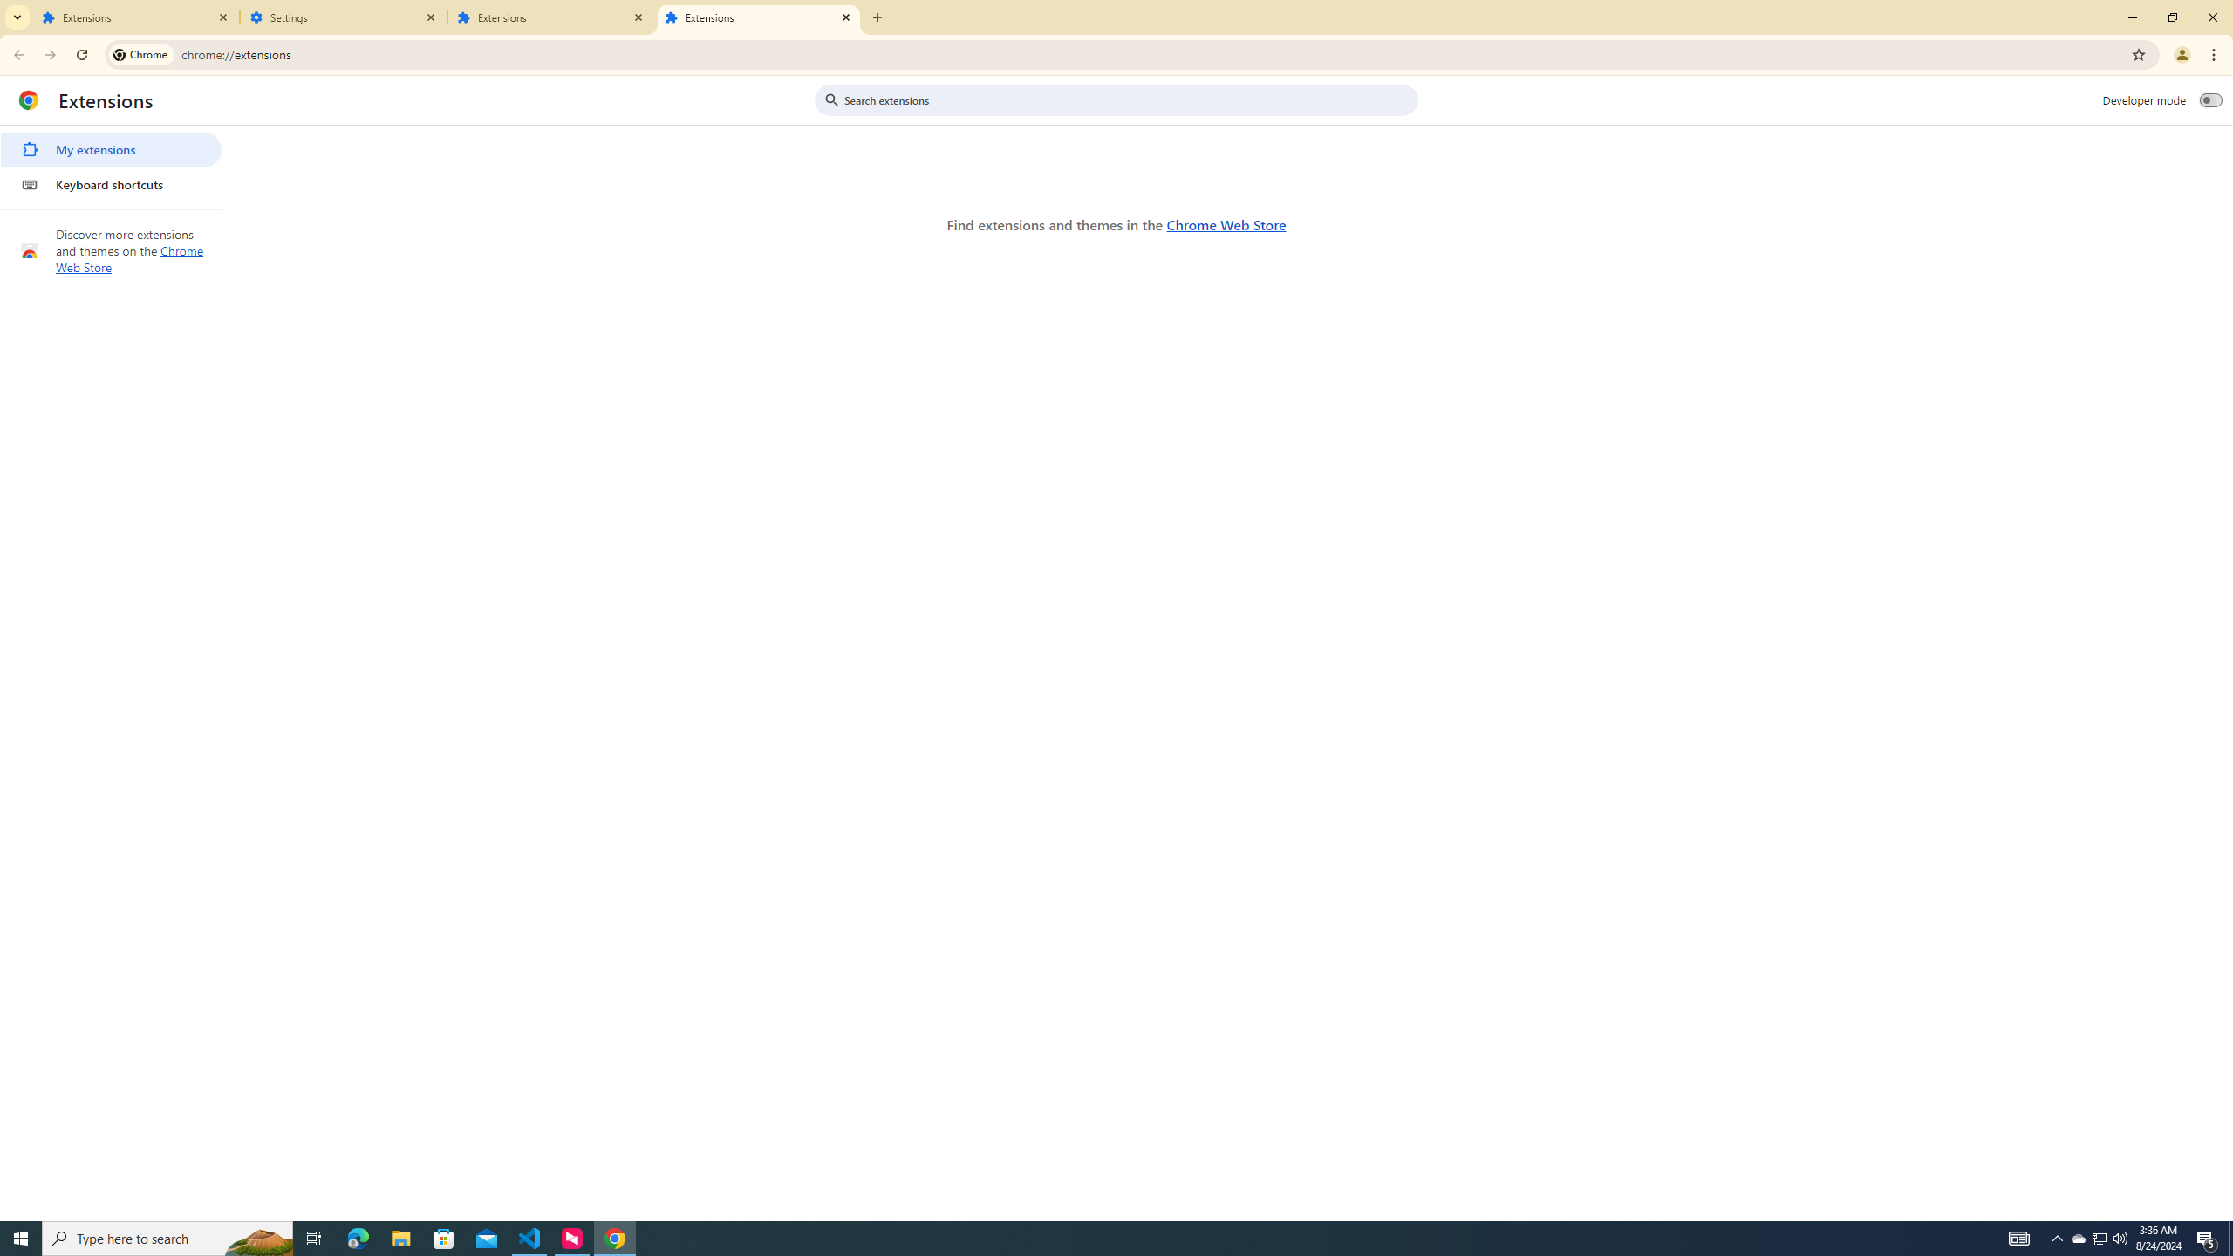 The height and width of the screenshot is (1256, 2233). What do you see at coordinates (344, 17) in the screenshot?
I see `Settings` at bounding box center [344, 17].